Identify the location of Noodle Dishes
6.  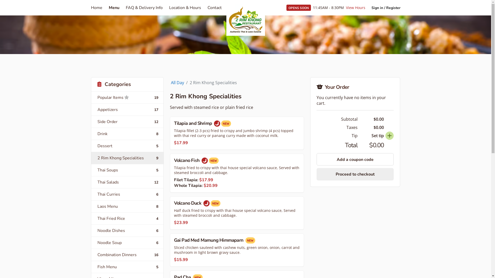
(127, 231).